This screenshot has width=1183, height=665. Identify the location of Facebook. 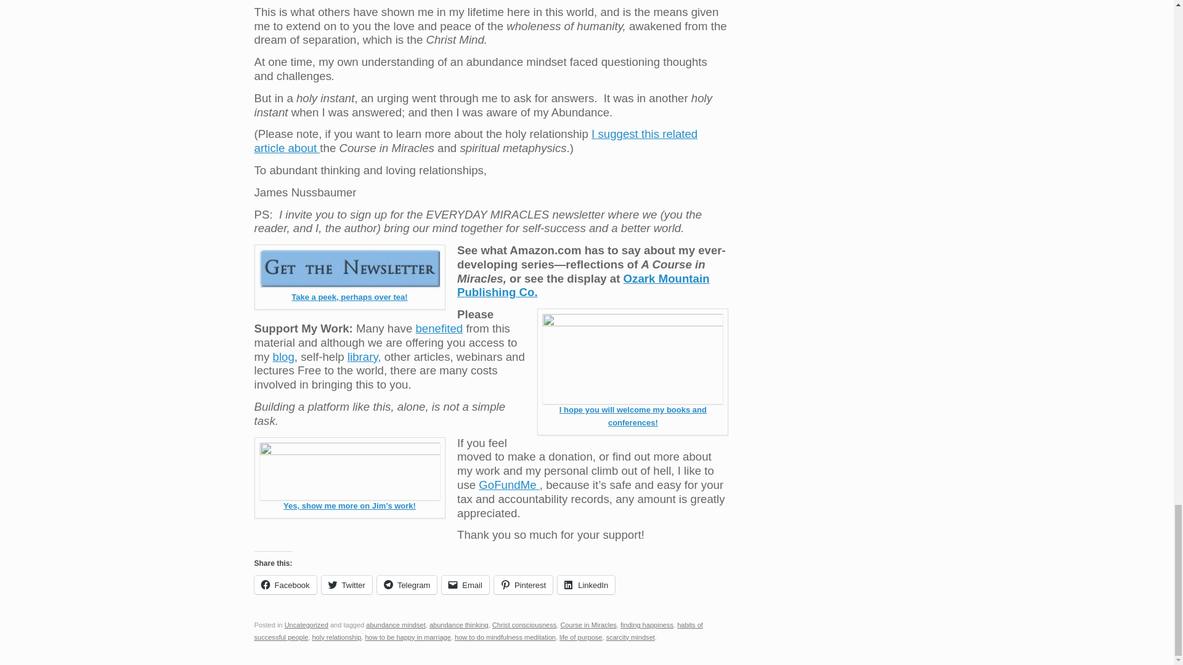
(285, 585).